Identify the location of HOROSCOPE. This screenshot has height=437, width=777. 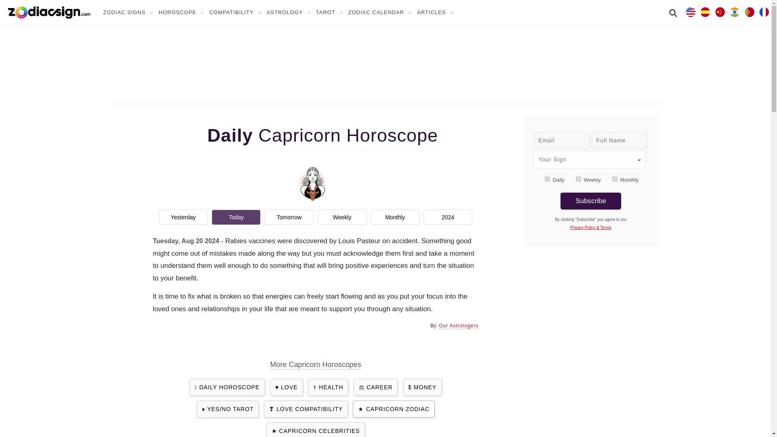
(182, 12).